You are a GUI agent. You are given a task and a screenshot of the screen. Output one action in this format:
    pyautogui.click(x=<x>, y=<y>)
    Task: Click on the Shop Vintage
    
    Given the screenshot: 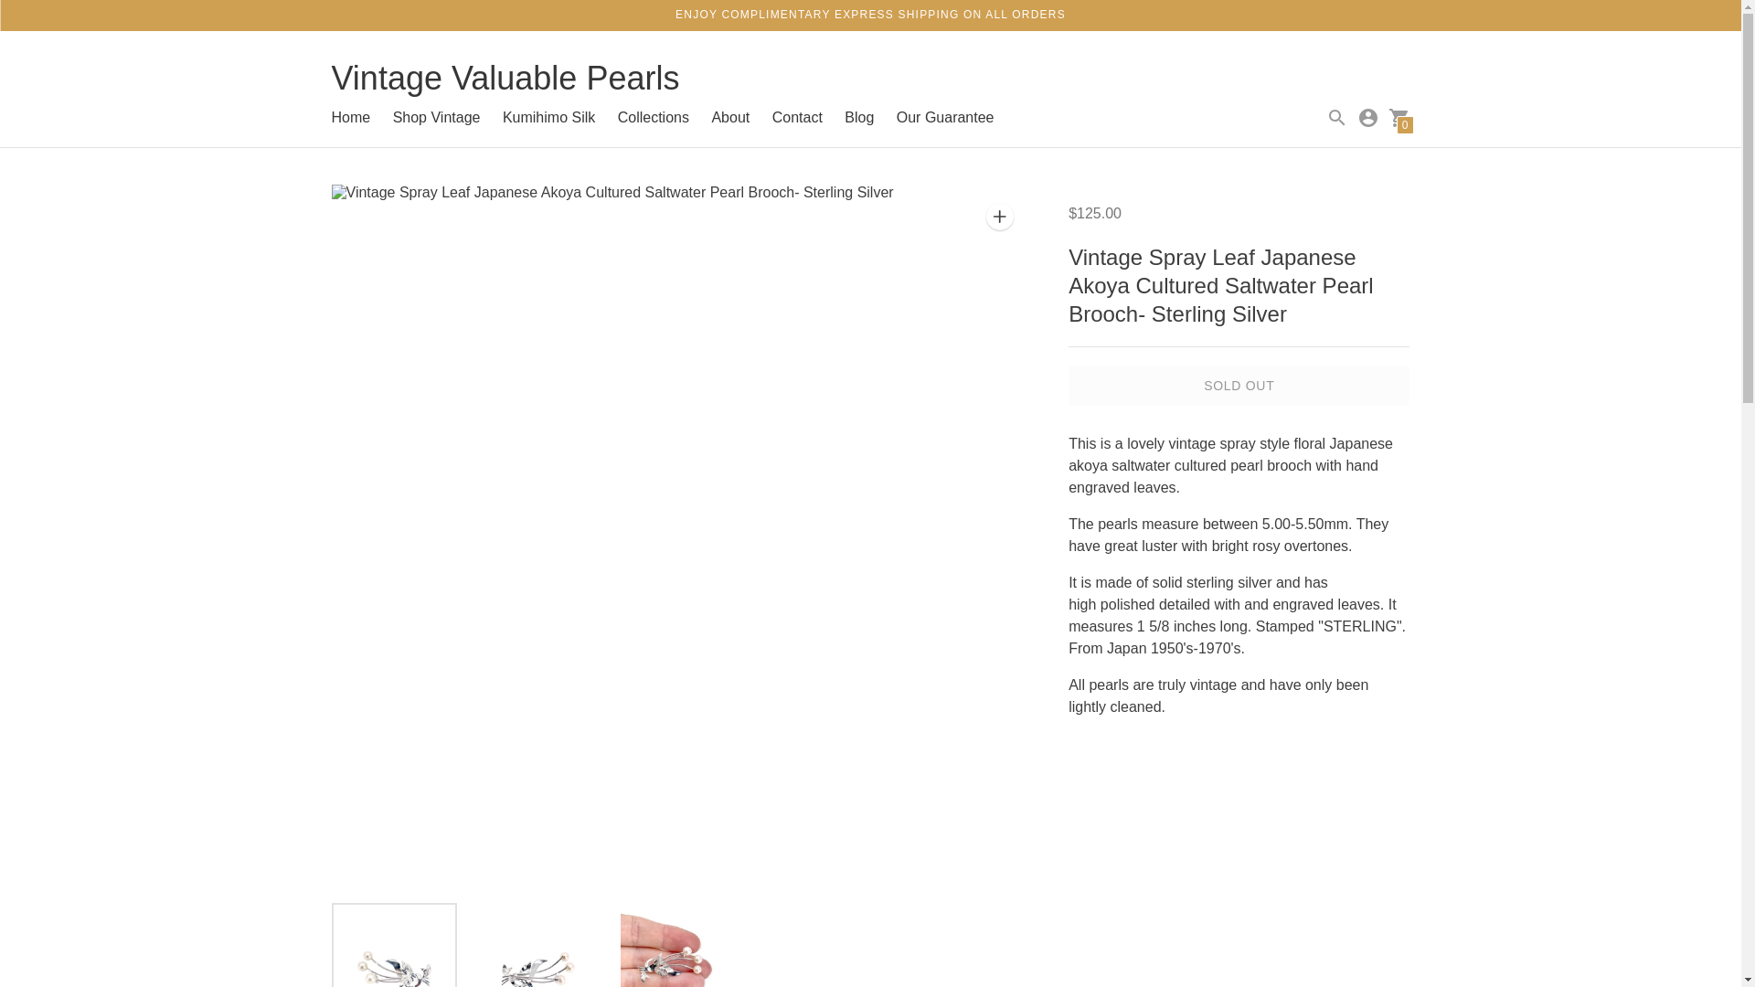 What is the action you would take?
    pyautogui.click(x=437, y=117)
    